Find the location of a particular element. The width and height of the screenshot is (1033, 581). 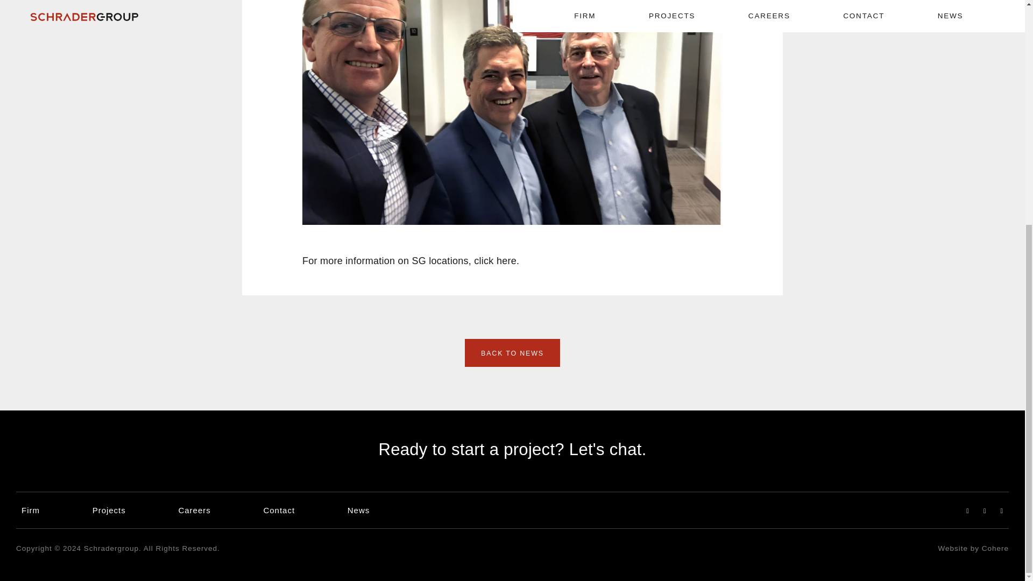

Contact is located at coordinates (279, 510).